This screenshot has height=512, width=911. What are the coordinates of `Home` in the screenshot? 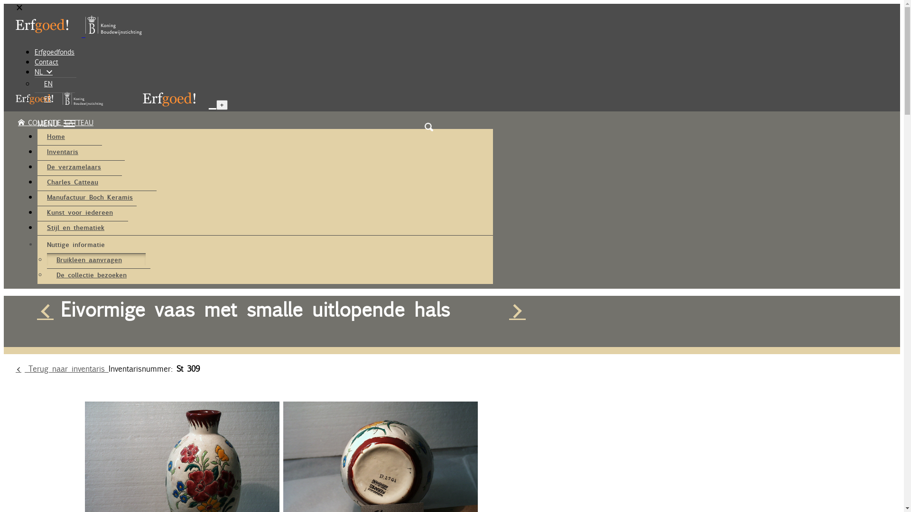 It's located at (63, 137).